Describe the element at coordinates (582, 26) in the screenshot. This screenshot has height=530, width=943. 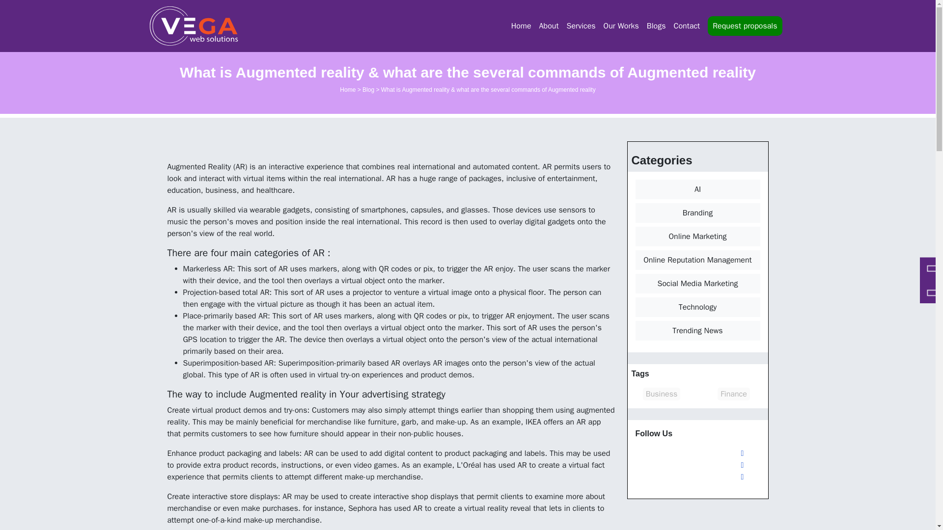
I see `Services` at that location.